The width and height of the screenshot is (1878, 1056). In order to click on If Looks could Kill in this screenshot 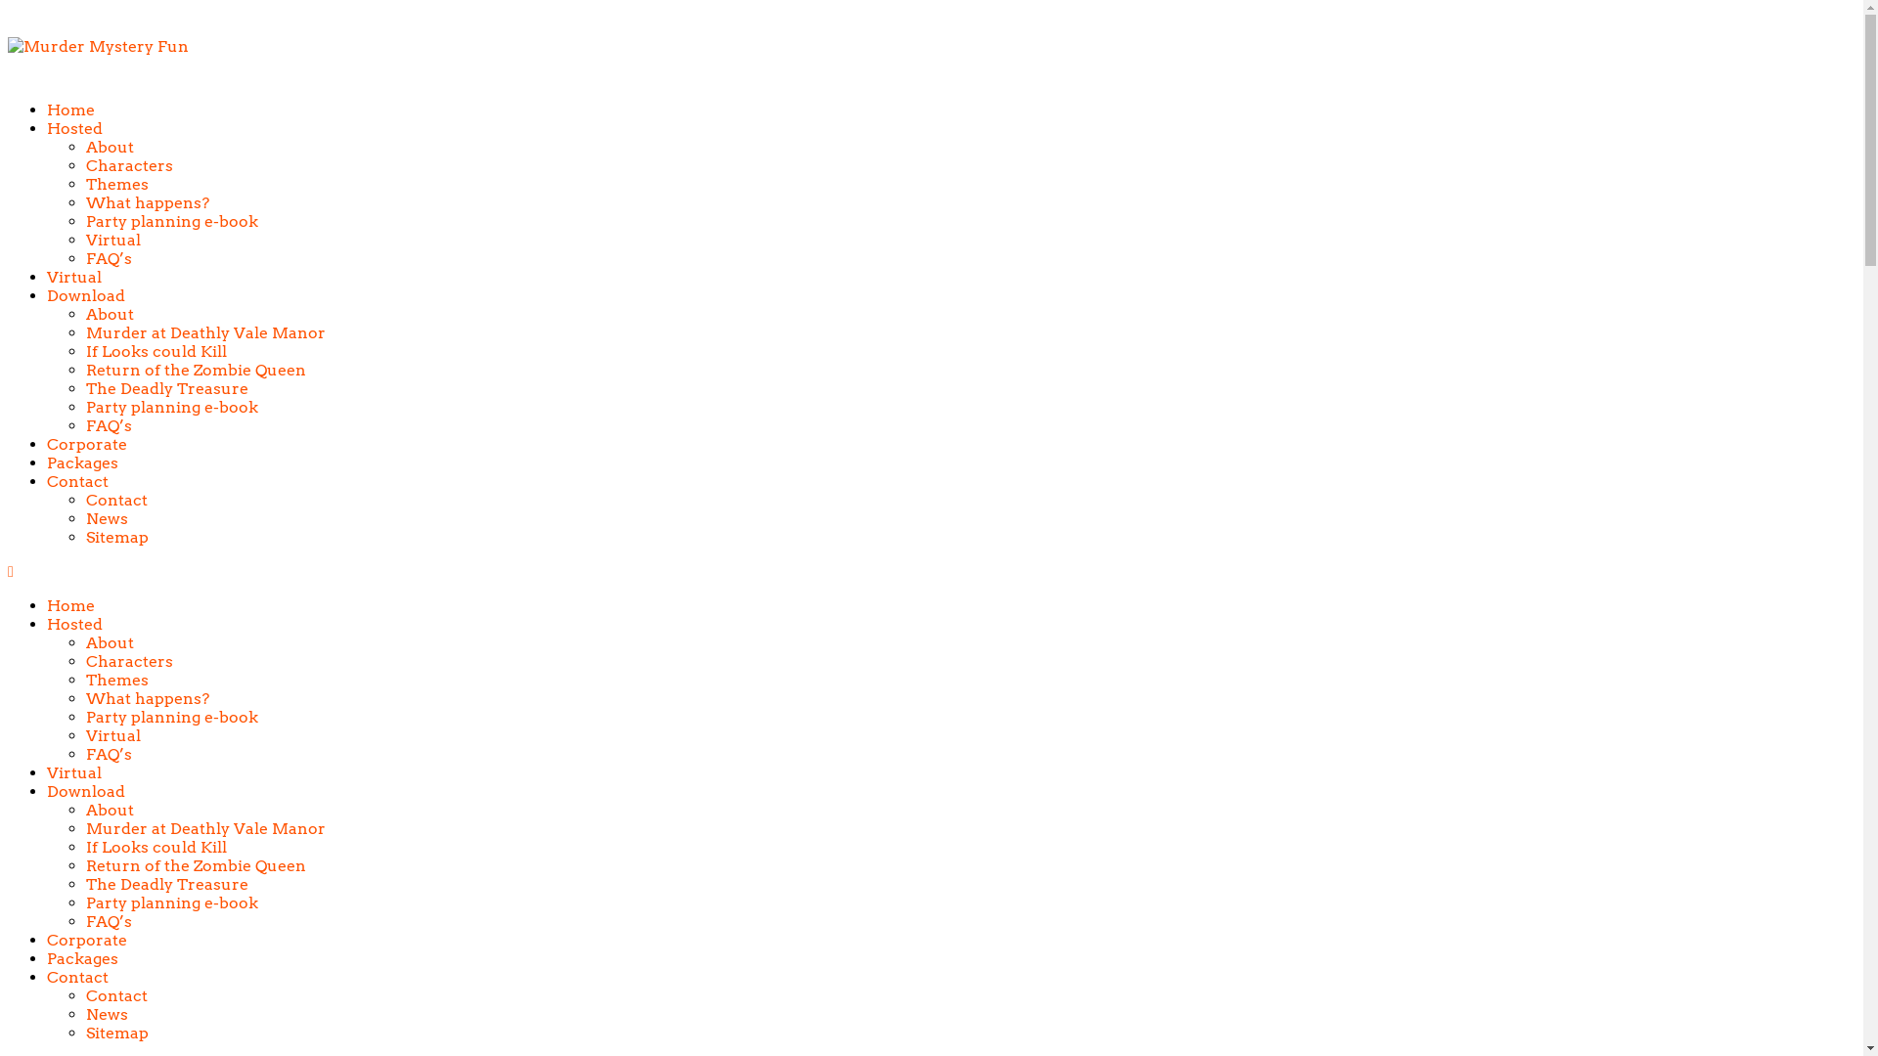, I will do `click(156, 847)`.